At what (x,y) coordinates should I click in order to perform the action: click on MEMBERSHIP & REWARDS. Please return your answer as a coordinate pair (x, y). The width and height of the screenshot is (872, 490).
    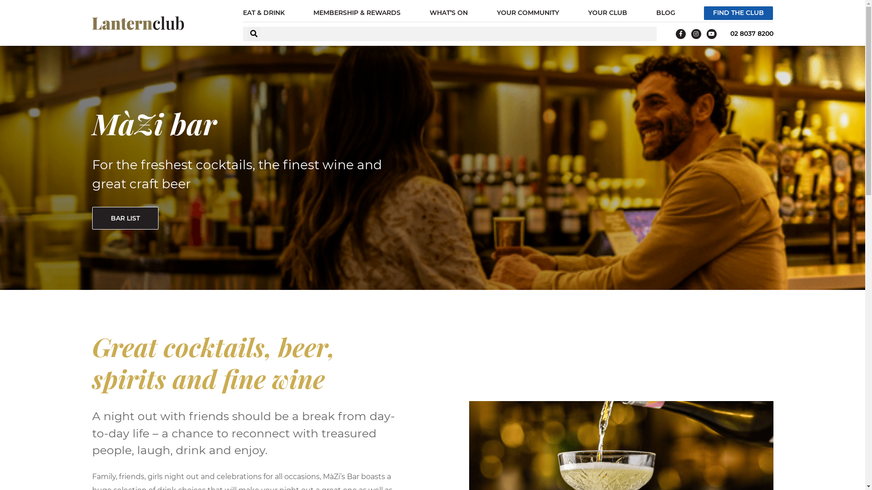
    Looking at the image, I should click on (359, 13).